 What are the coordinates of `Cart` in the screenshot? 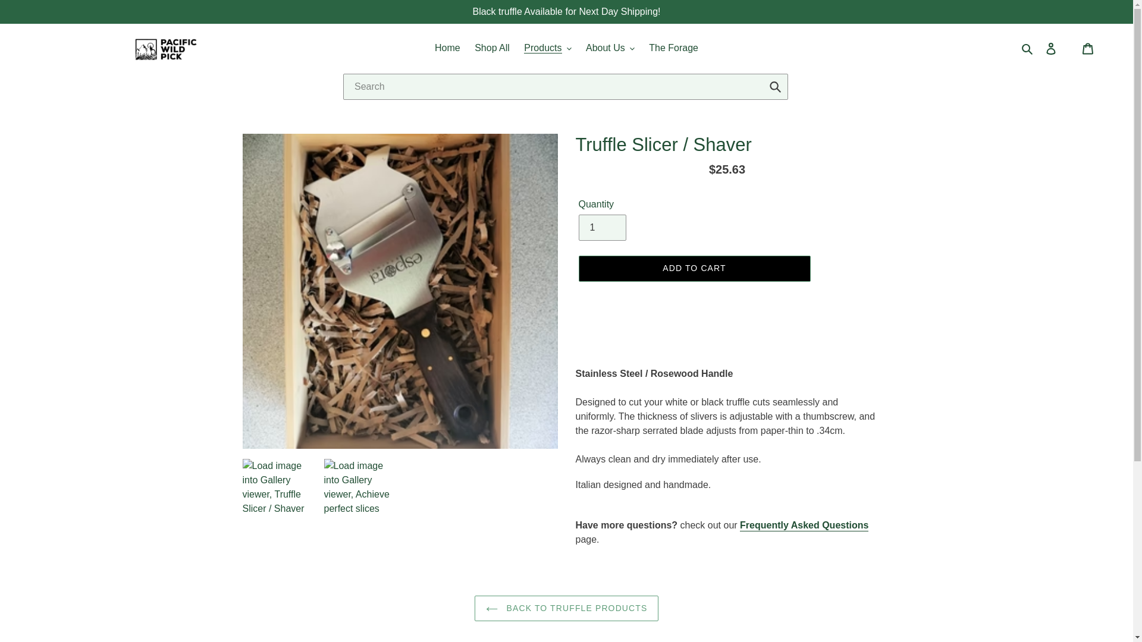 It's located at (1088, 48).